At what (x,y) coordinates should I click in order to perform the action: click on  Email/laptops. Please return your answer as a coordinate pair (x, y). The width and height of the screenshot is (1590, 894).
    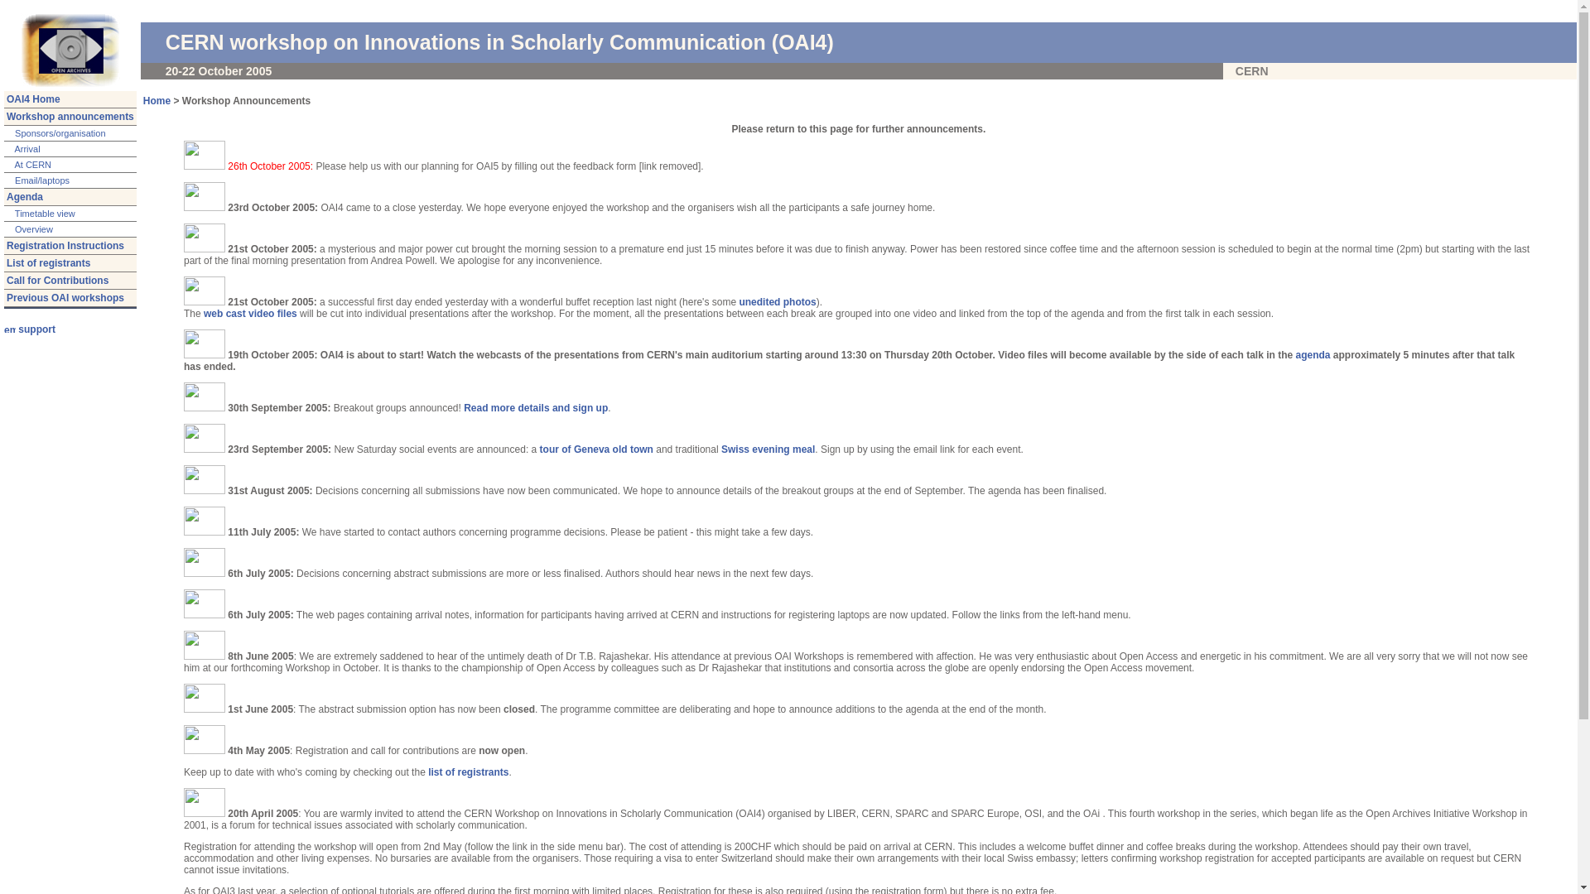
    Looking at the image, I should click on (41, 180).